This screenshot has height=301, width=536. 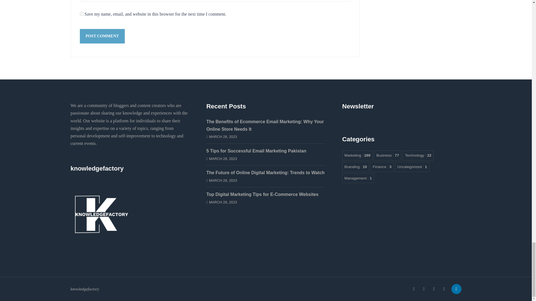 I want to click on knowledgefactory, so click(x=101, y=211).